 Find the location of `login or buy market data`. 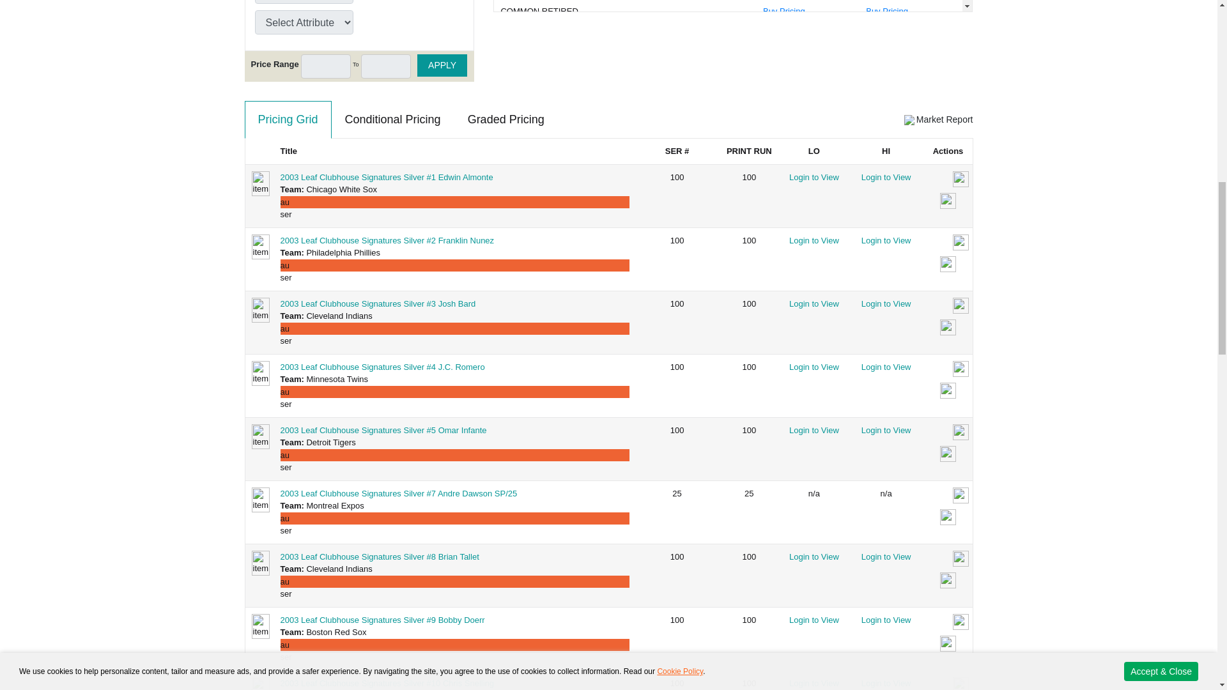

login or buy market data is located at coordinates (947, 328).